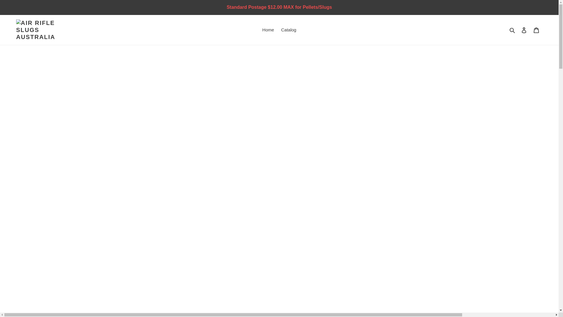 The width and height of the screenshot is (563, 317). I want to click on Catalog, so click(289, 30).